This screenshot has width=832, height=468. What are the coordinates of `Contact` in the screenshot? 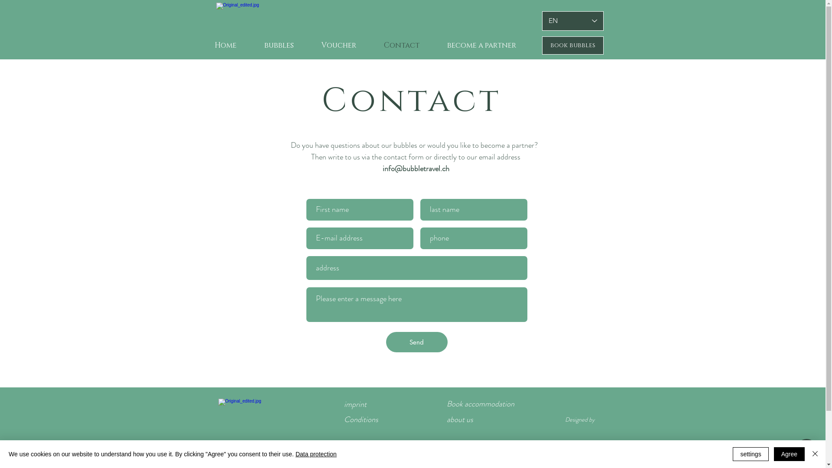 It's located at (402, 45).